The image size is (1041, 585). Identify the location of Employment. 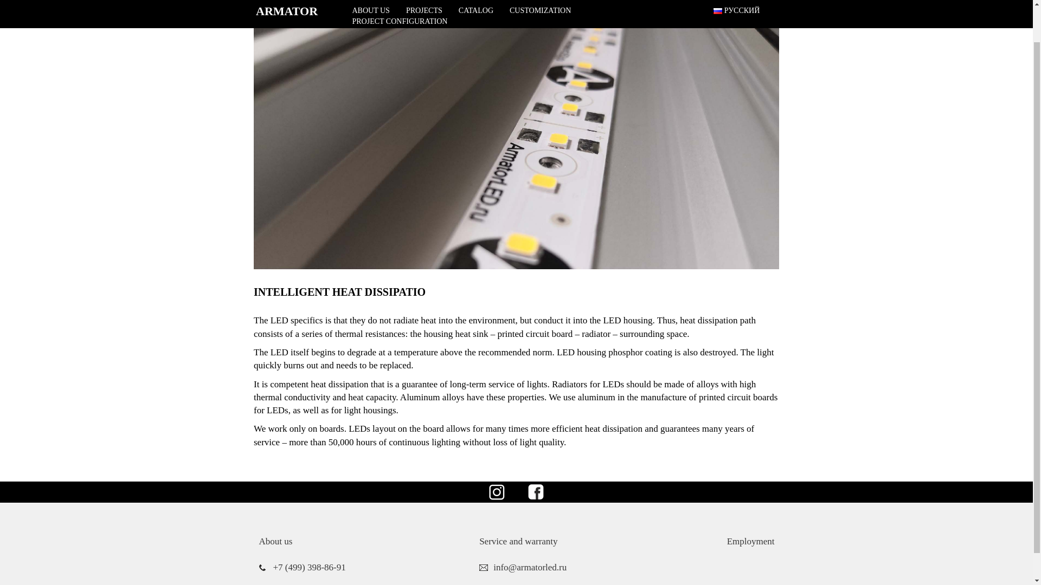
(750, 541).